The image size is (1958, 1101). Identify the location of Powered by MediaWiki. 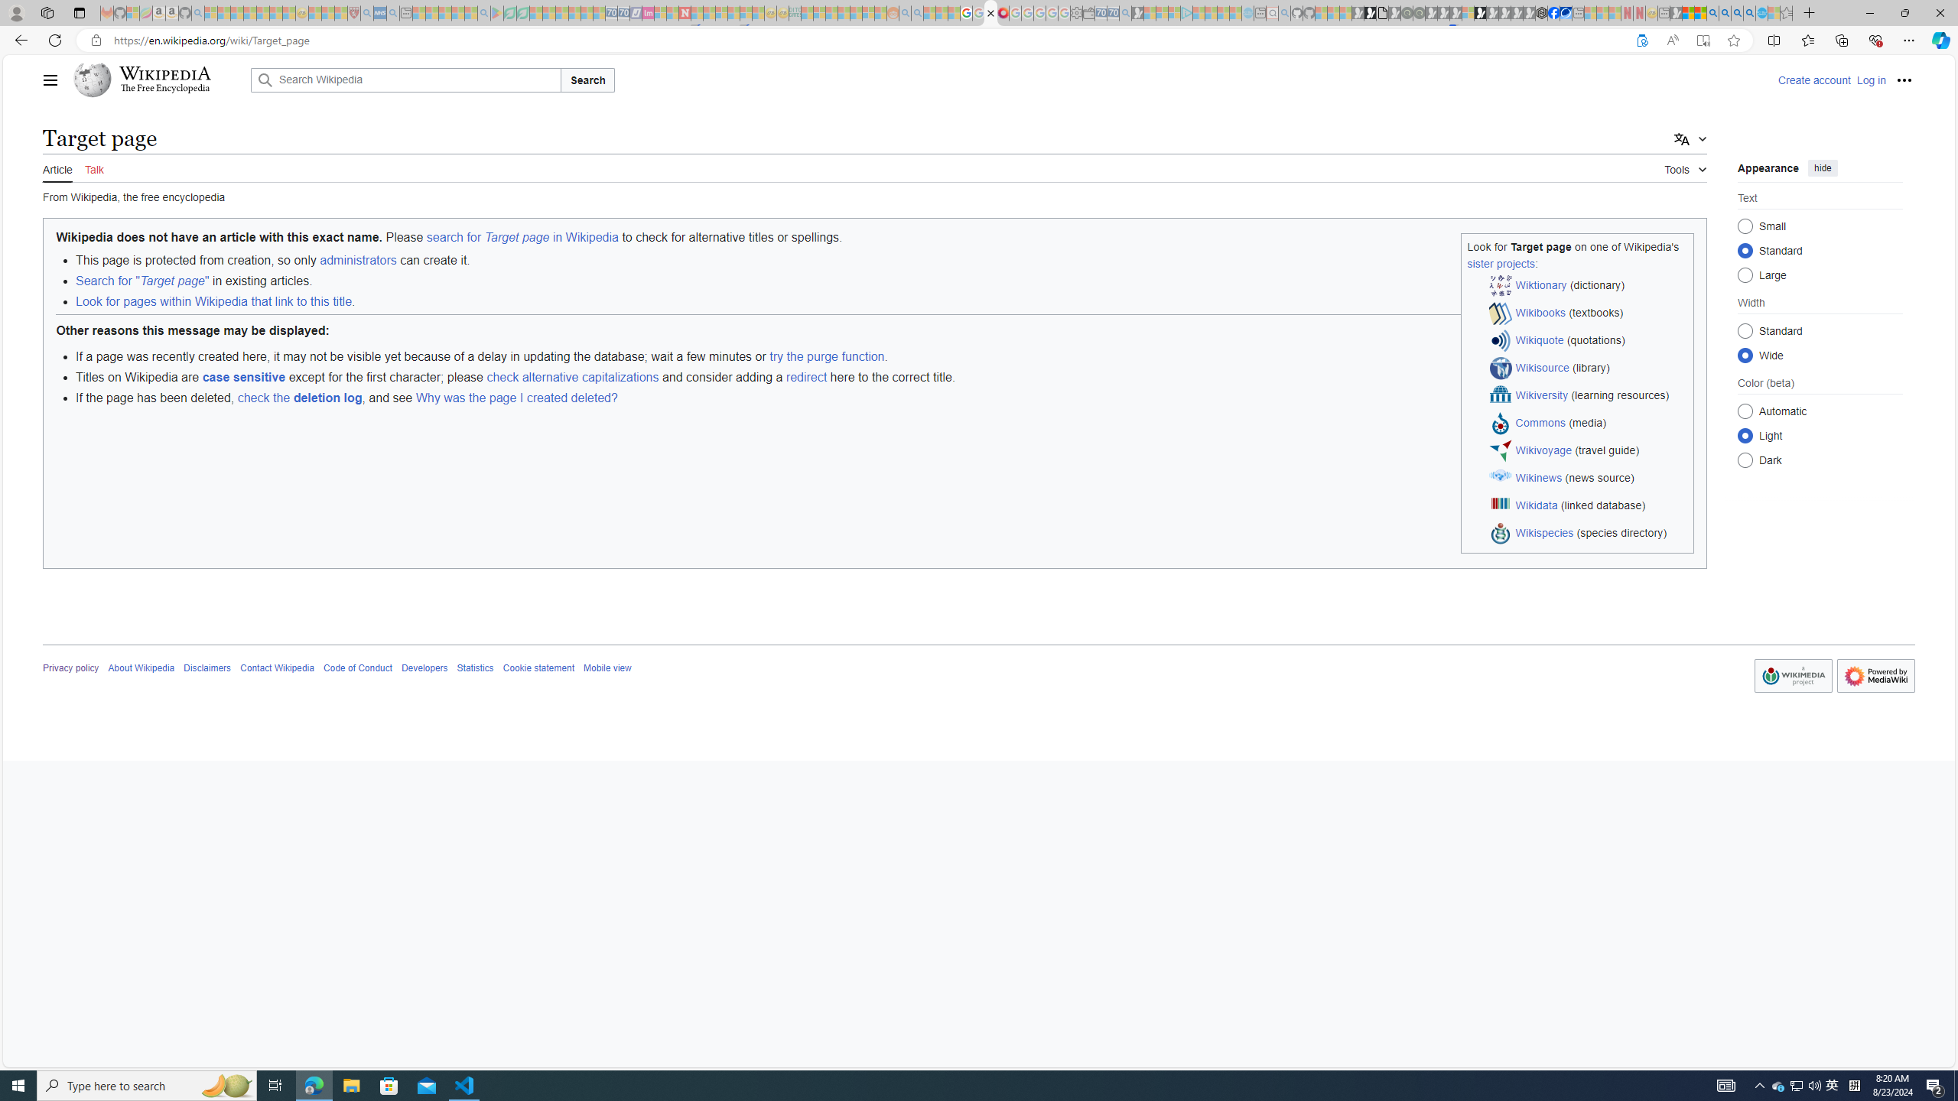
(1875, 676).